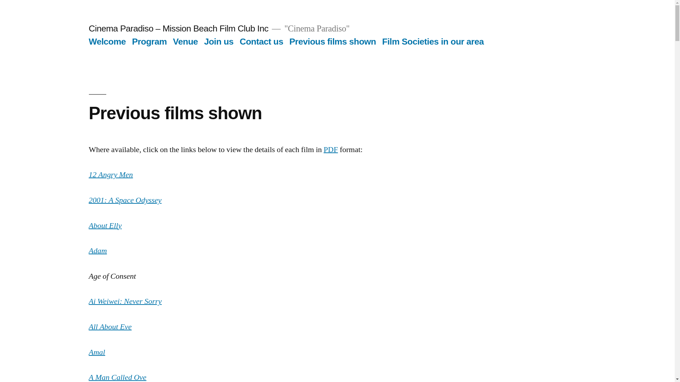 This screenshot has width=680, height=382. I want to click on 2001: A Space Odyssey, so click(125, 200).